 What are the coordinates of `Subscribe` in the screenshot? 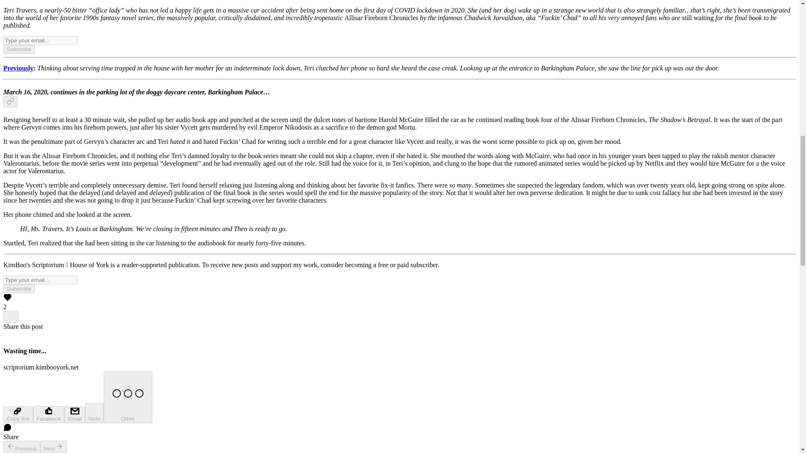 It's located at (18, 289).